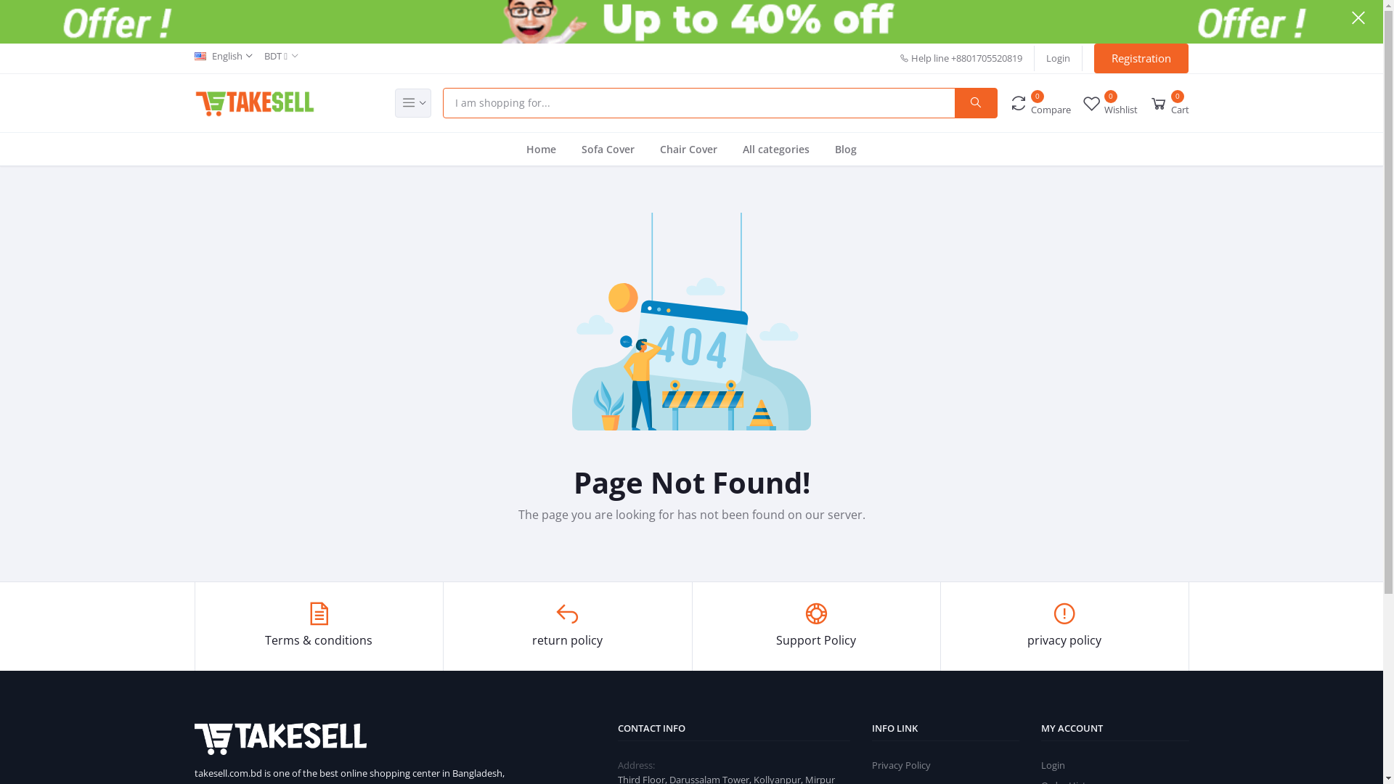  Describe the element at coordinates (1059, 59) in the screenshot. I see `Login` at that location.